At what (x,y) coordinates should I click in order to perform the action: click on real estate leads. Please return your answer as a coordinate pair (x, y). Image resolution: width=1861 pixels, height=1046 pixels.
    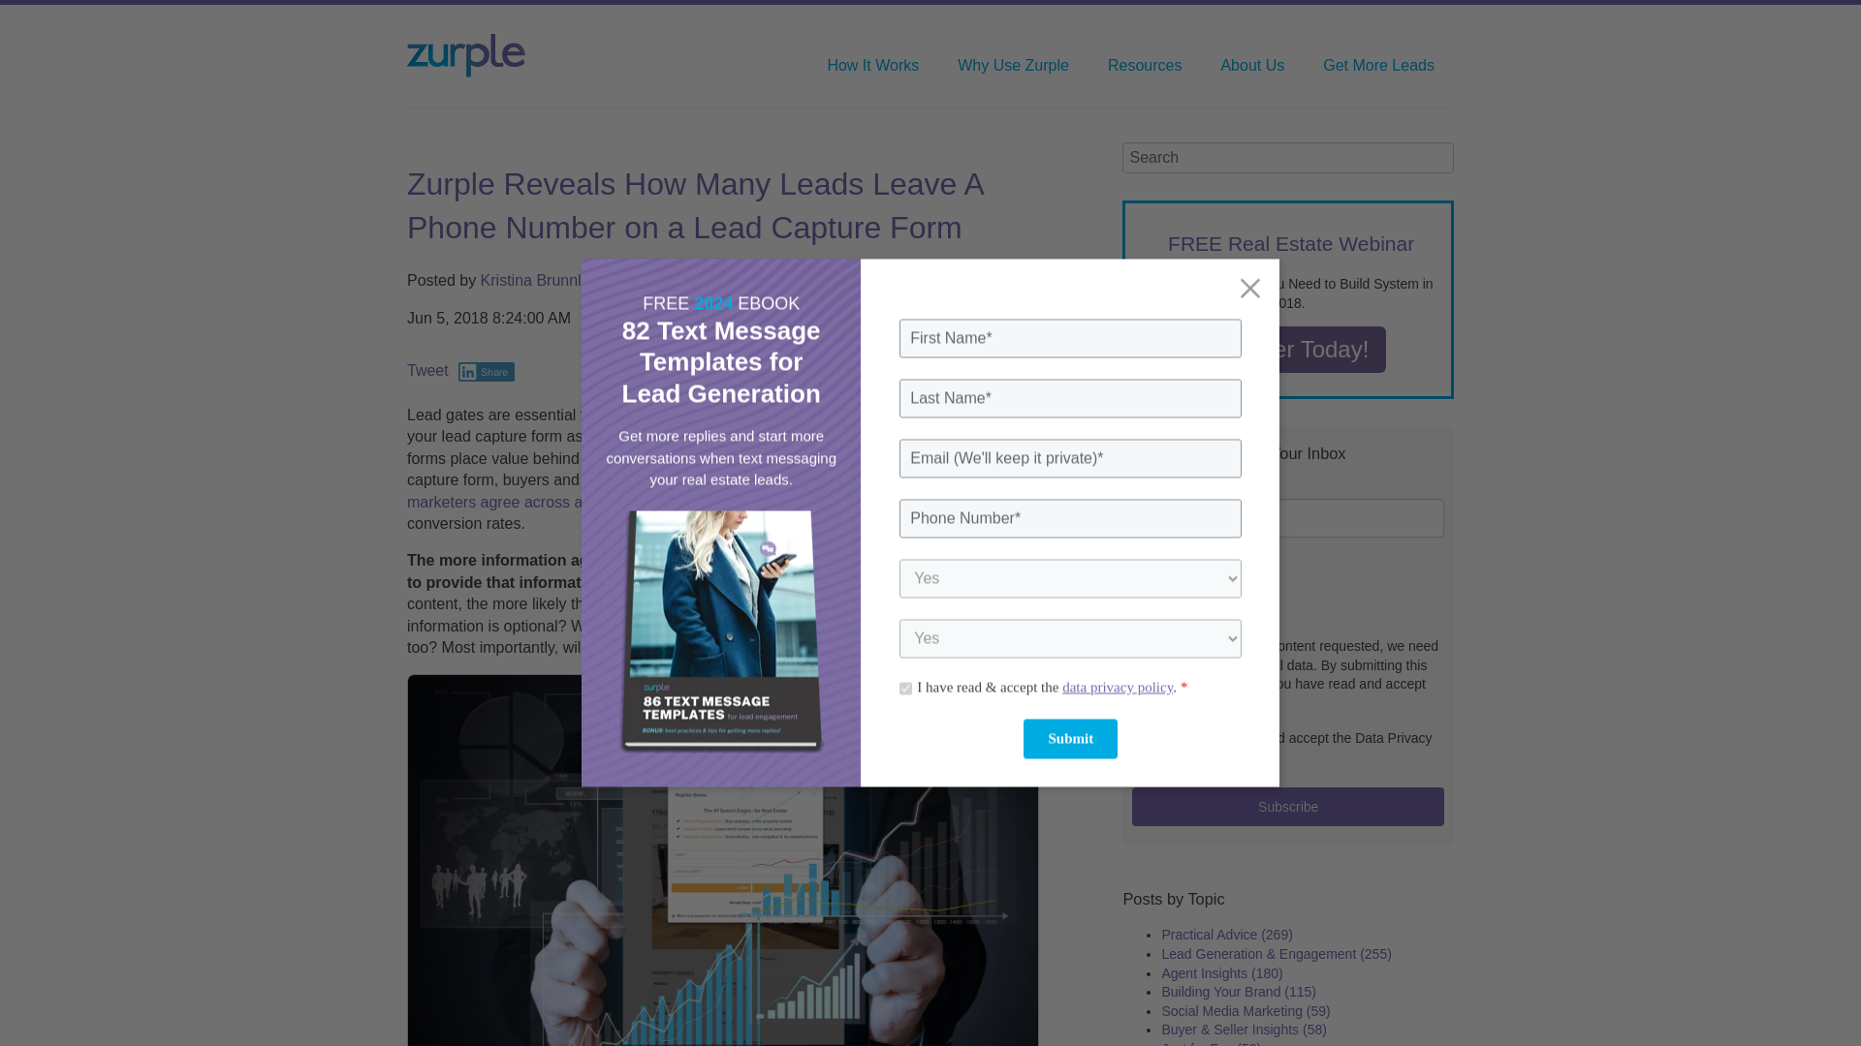
    Looking at the image, I should click on (754, 560).